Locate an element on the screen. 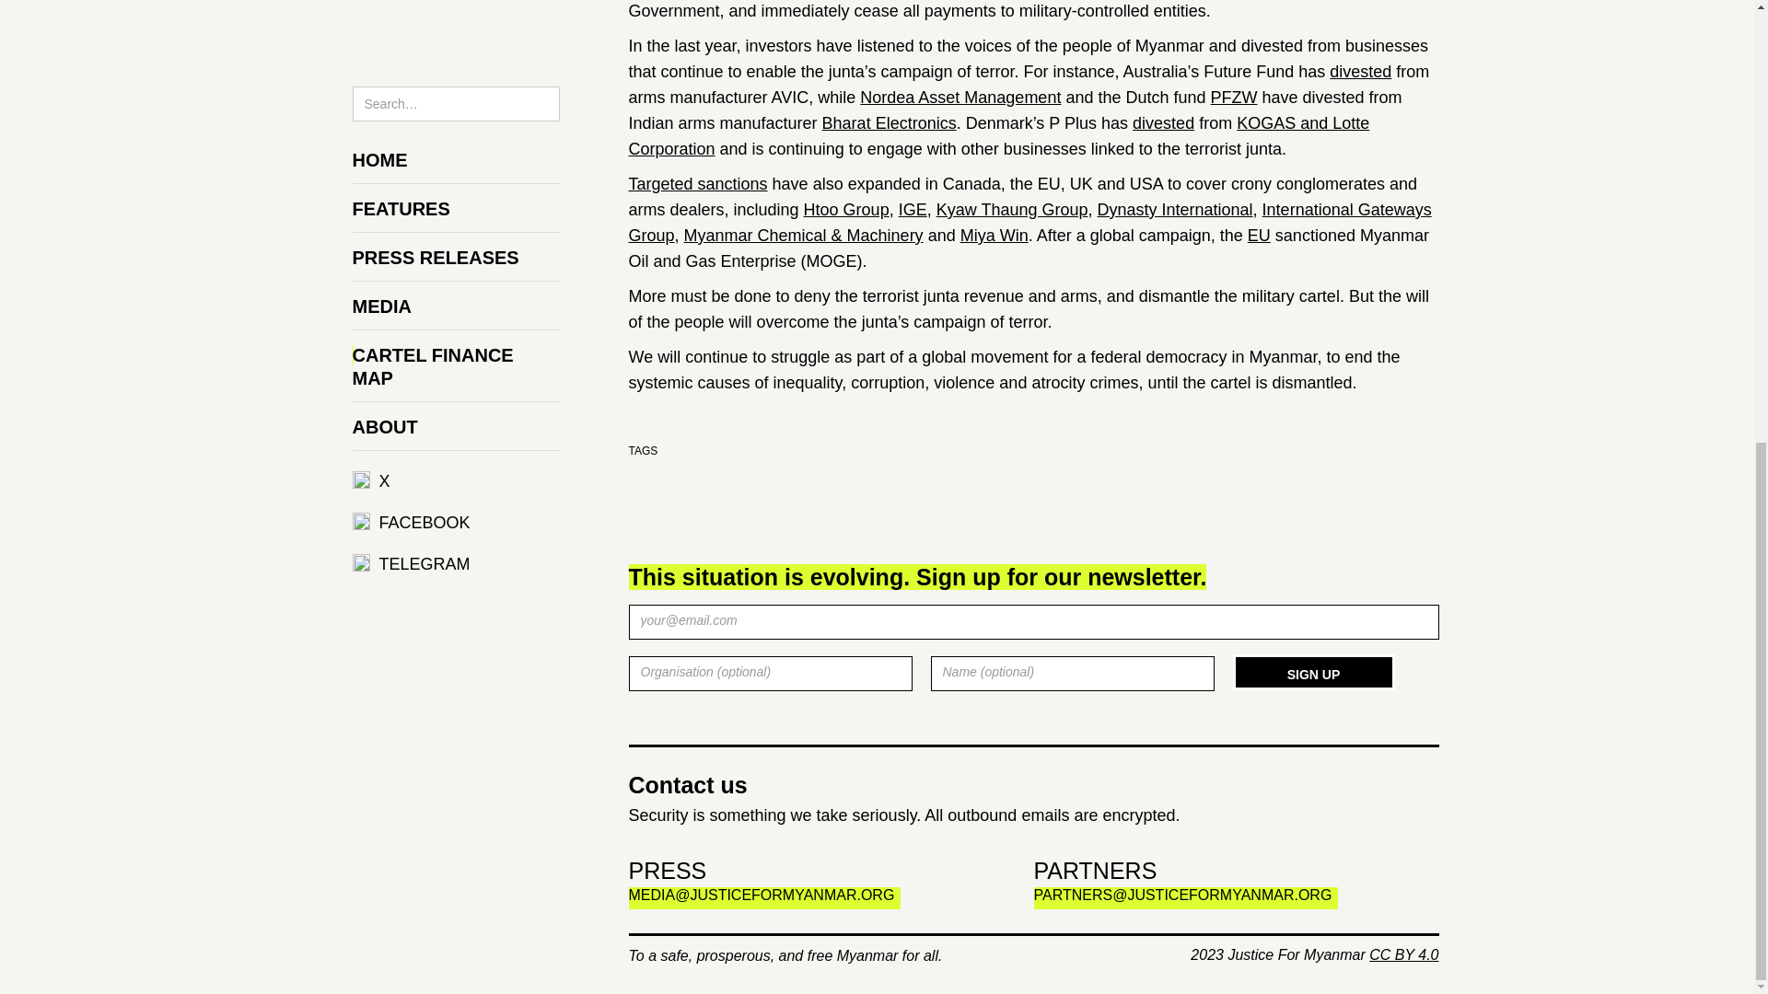 Image resolution: width=1768 pixels, height=994 pixels. Sign Up is located at coordinates (1313, 672).